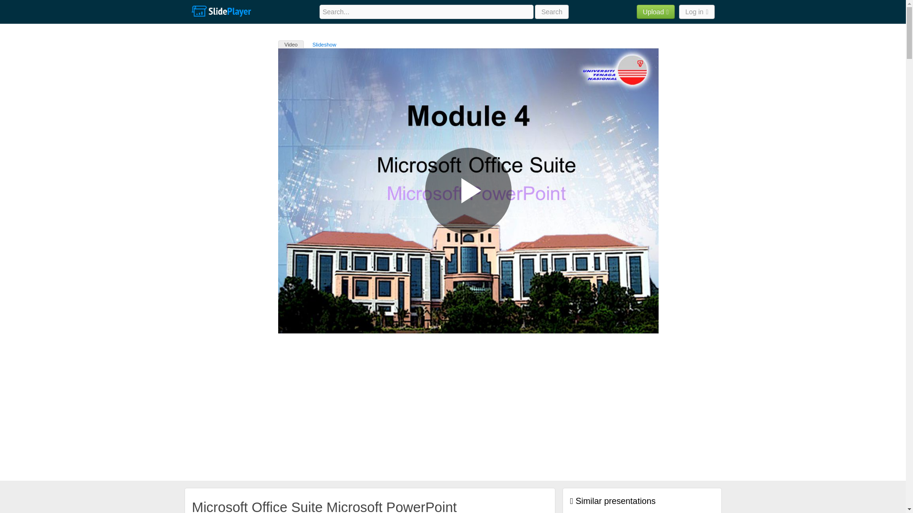  What do you see at coordinates (656, 11) in the screenshot?
I see `Upload` at bounding box center [656, 11].